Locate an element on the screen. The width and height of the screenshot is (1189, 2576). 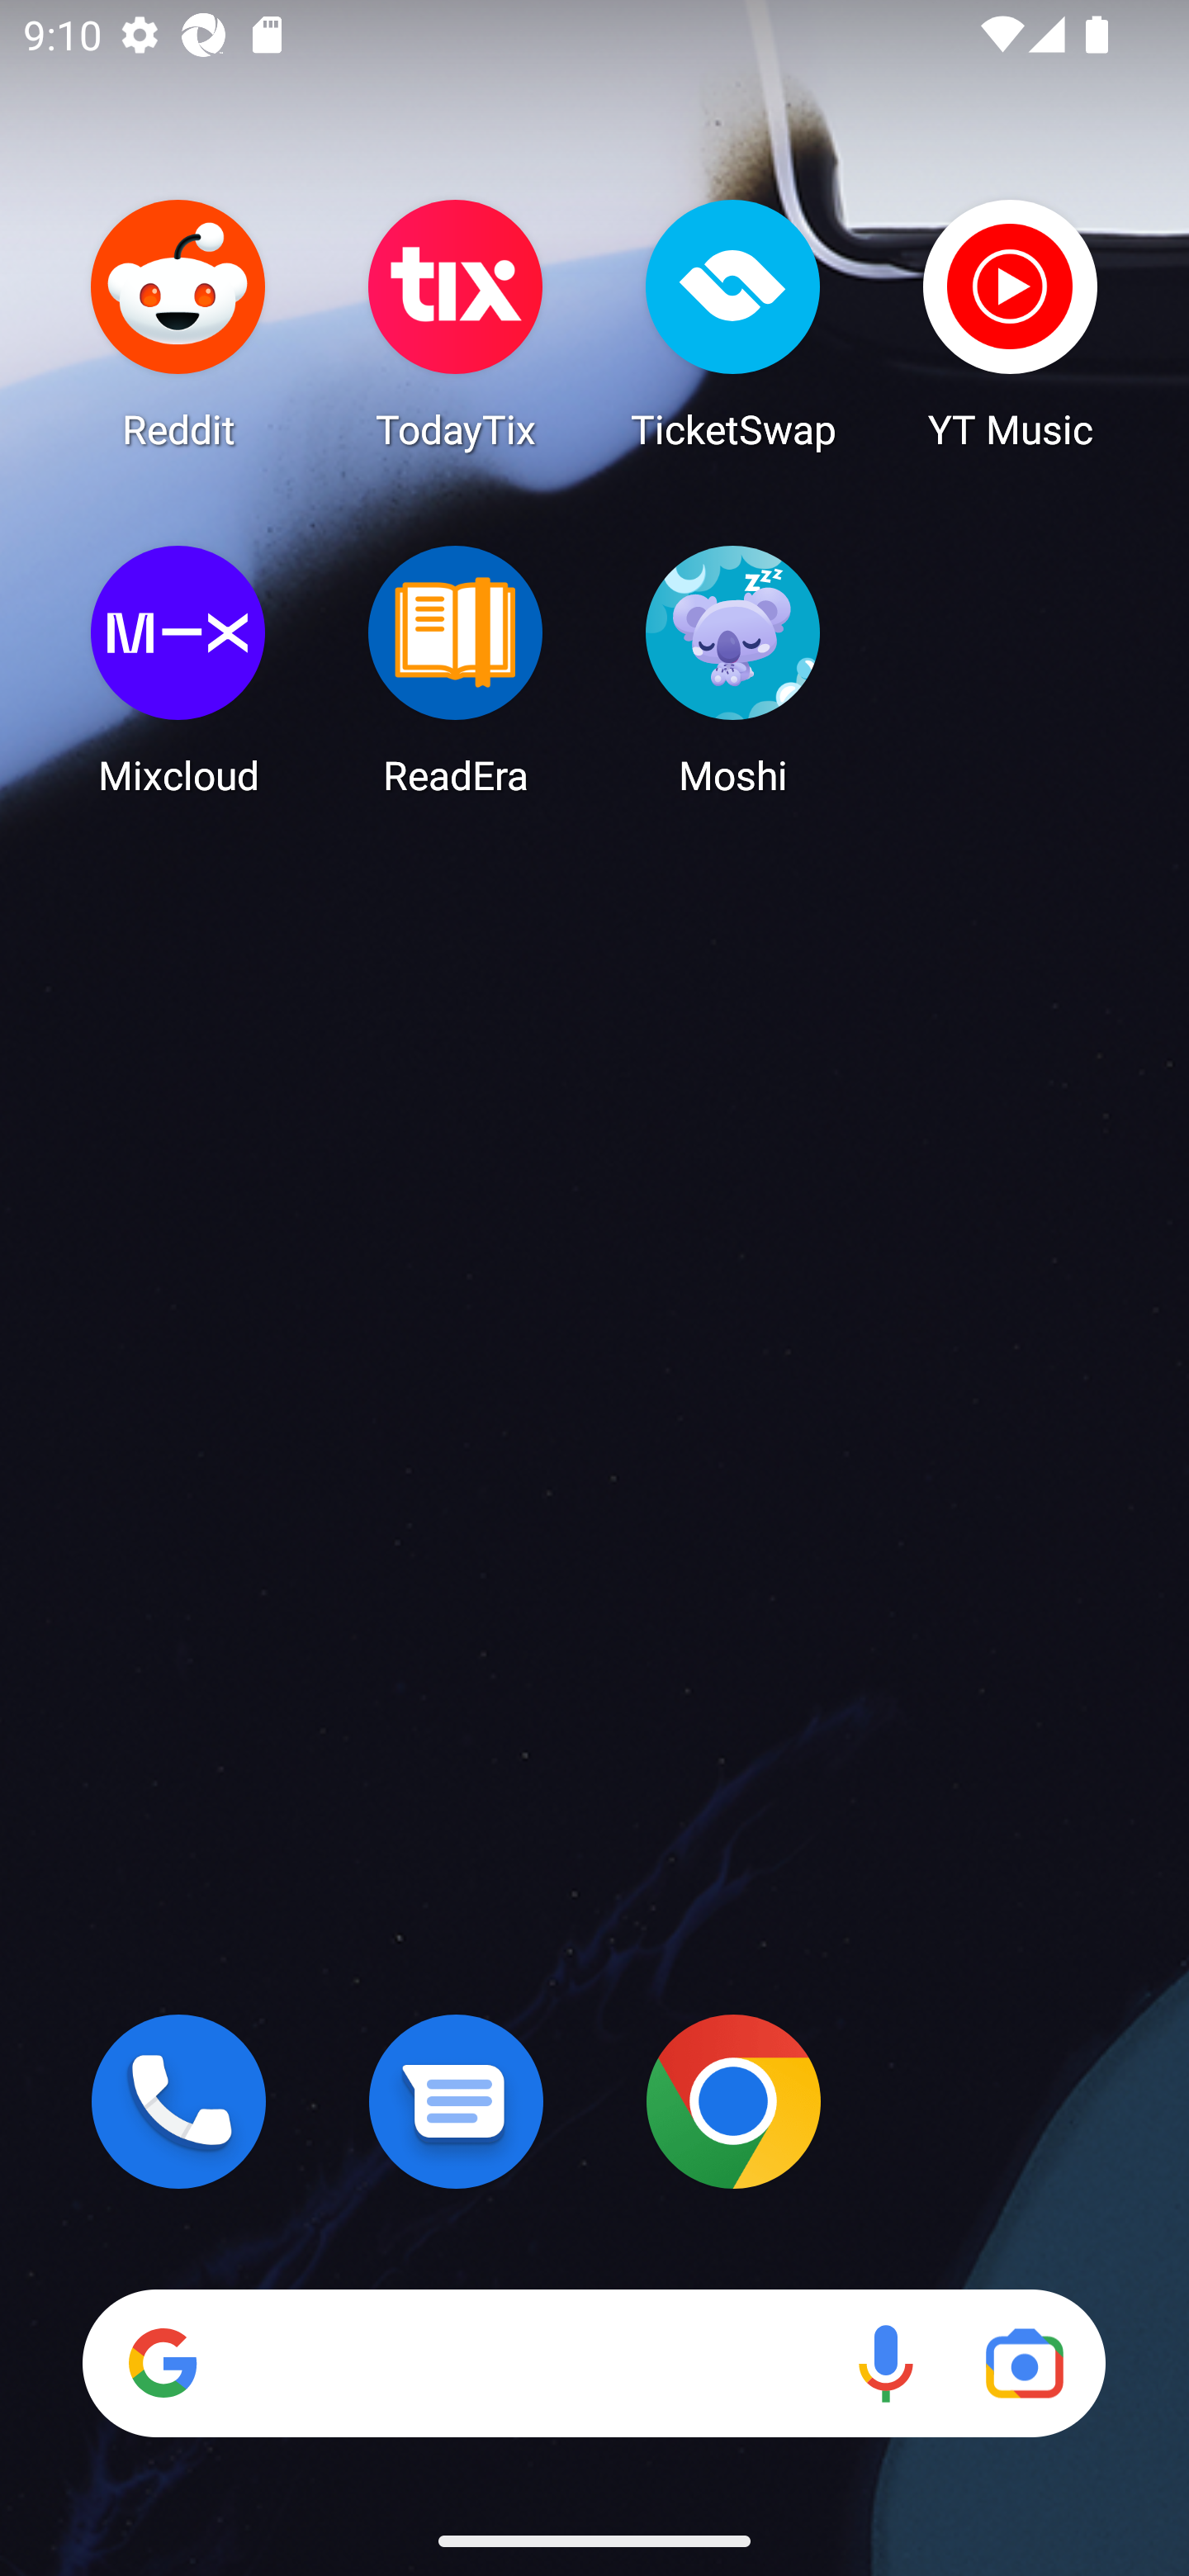
TodayTix is located at coordinates (456, 324).